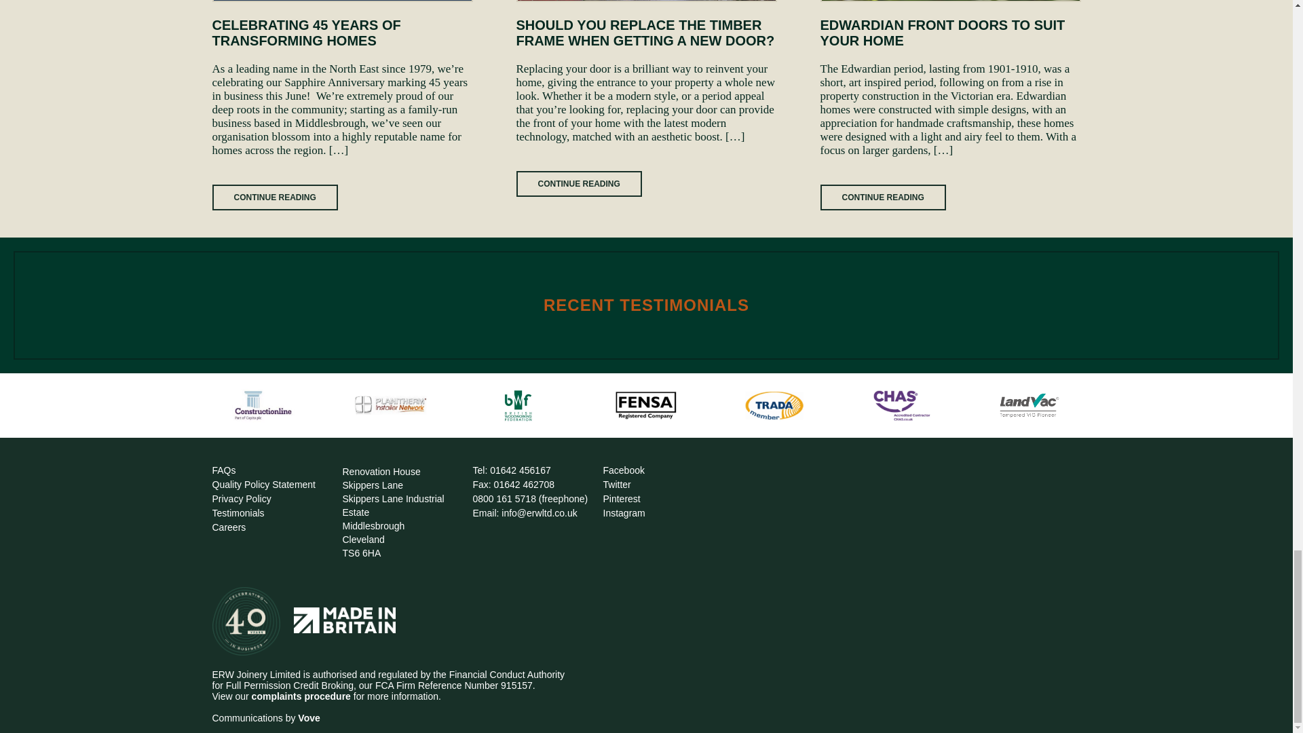  I want to click on CONTINUE READING, so click(274, 197).